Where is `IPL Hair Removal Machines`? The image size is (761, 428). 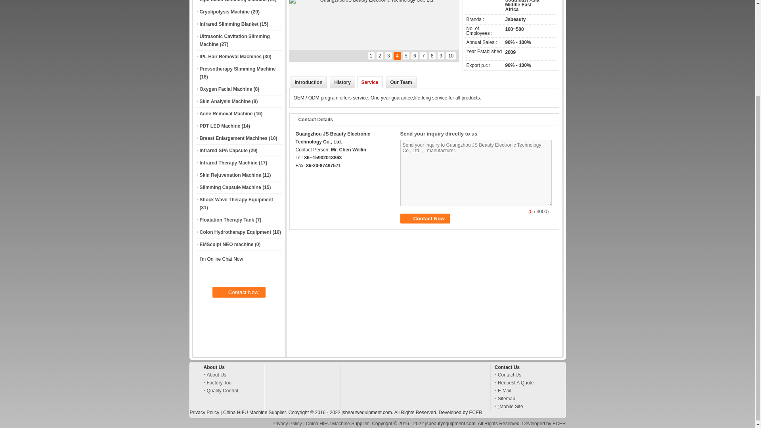
IPL Hair Removal Machines is located at coordinates (231, 57).